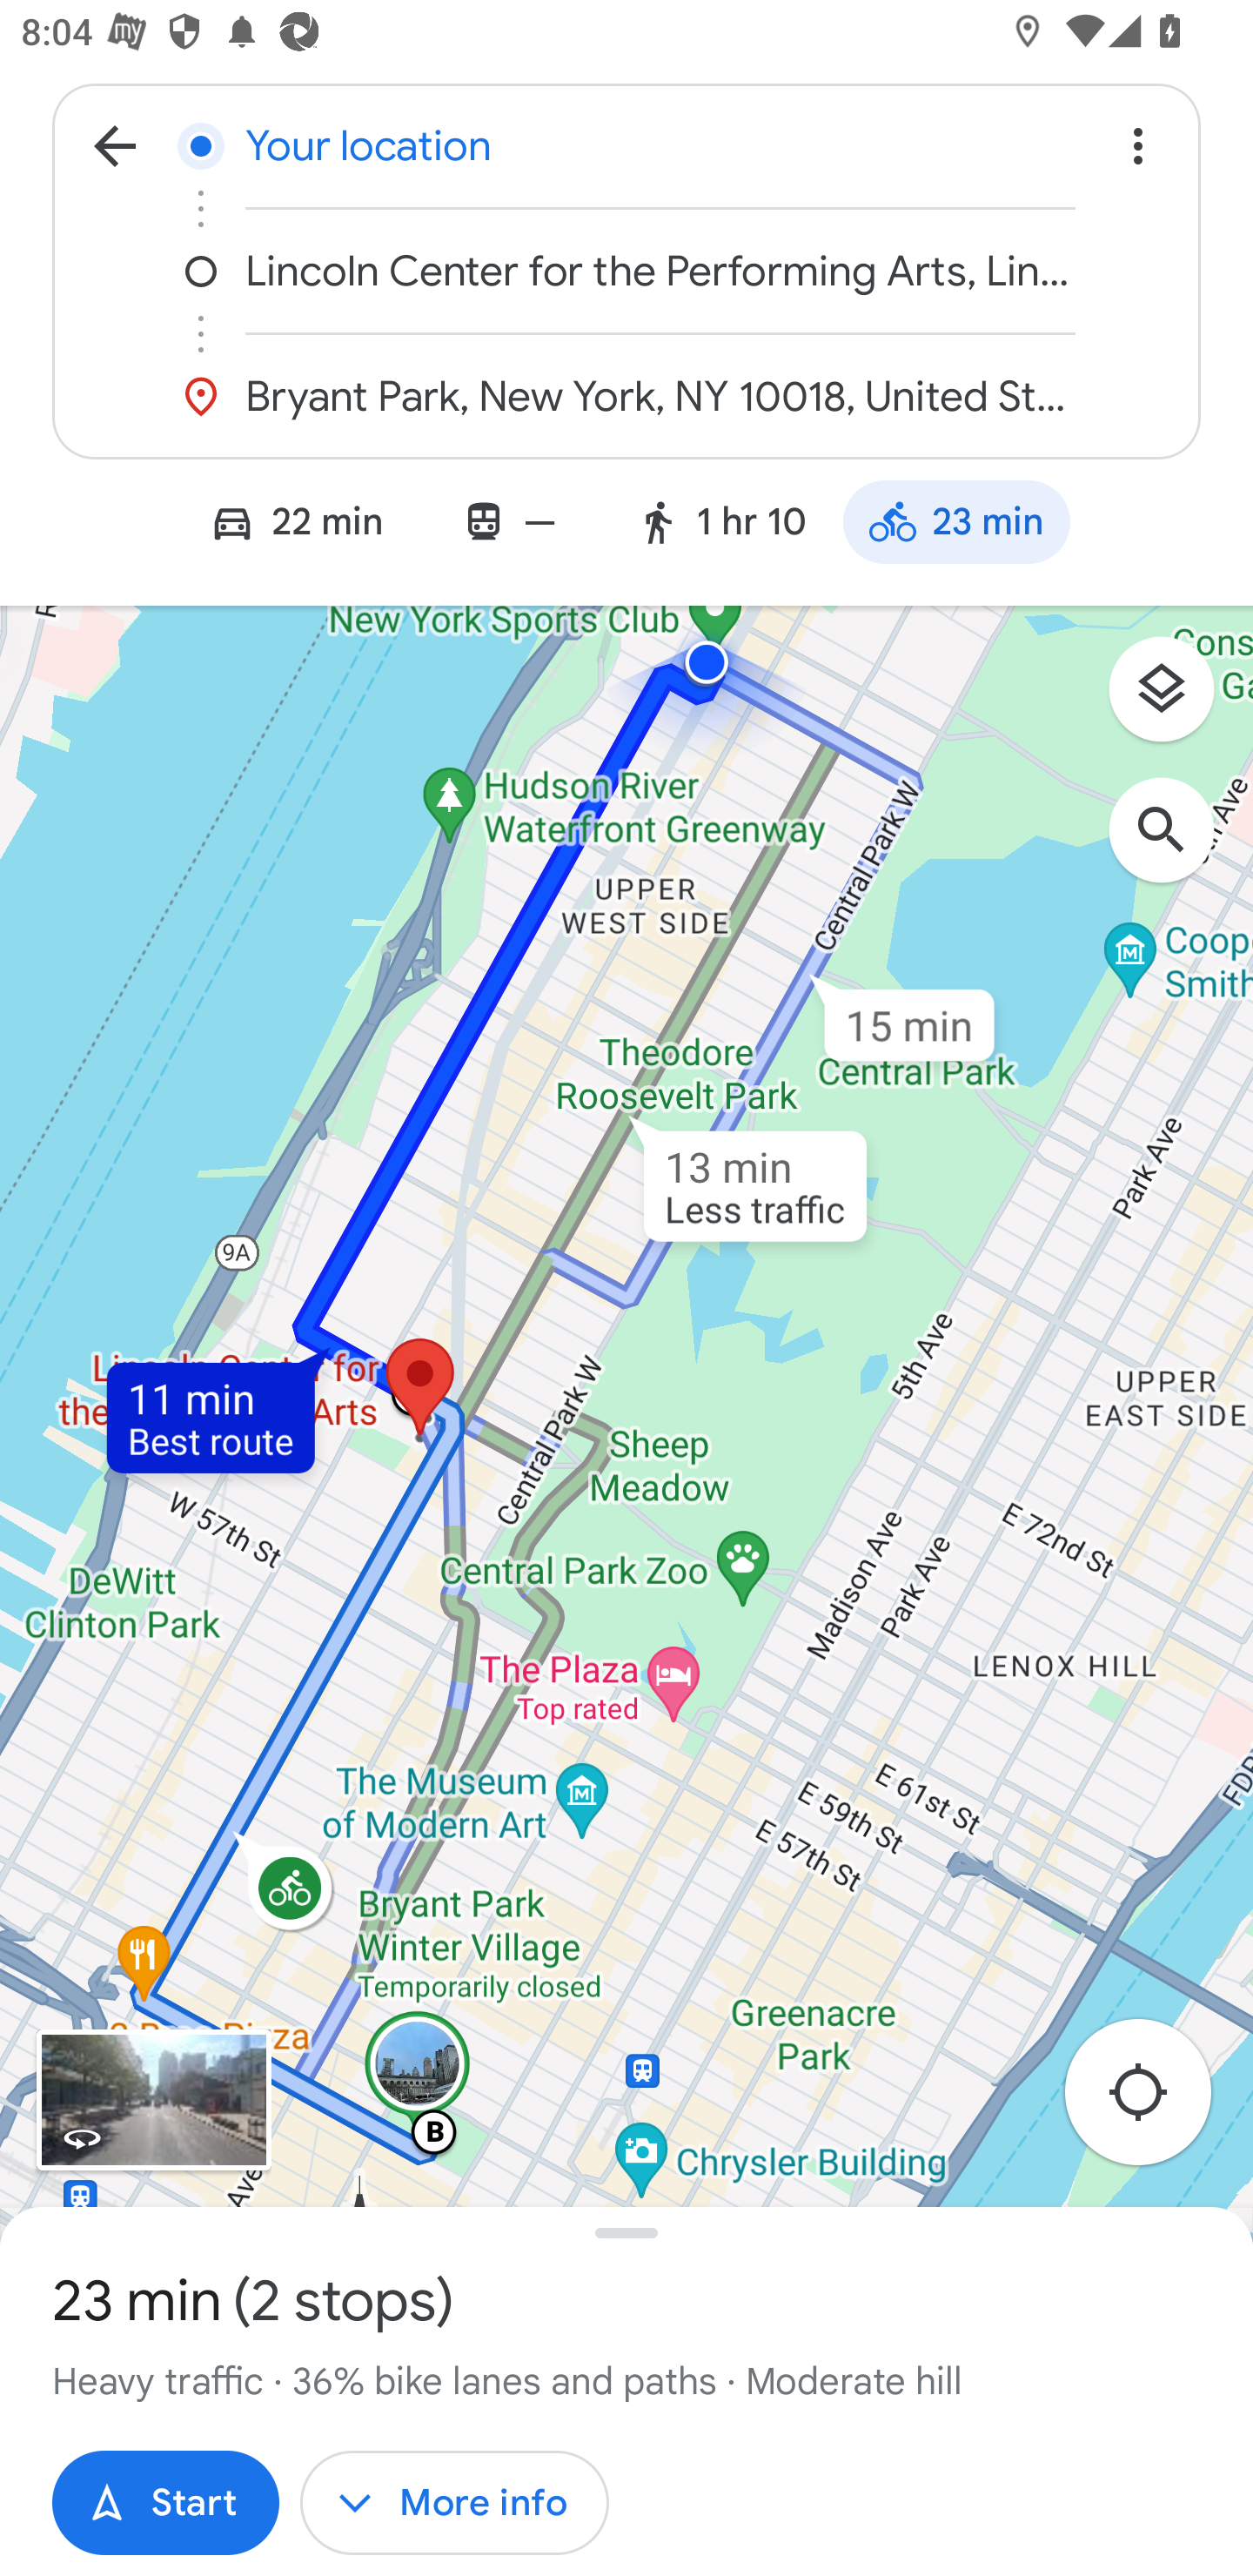  Describe the element at coordinates (626, 144) in the screenshot. I see `Your location Start location, Your location` at that location.